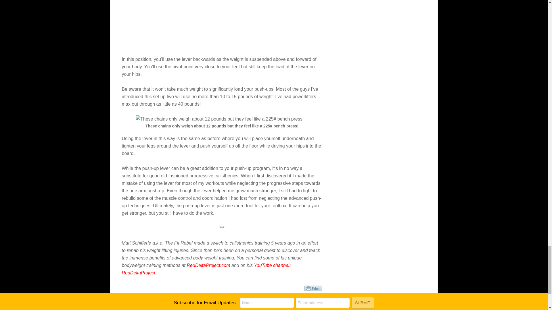 Image resolution: width=552 pixels, height=310 pixels. What do you see at coordinates (206, 269) in the screenshot?
I see `YouTube channel: RedDeltaProject` at bounding box center [206, 269].